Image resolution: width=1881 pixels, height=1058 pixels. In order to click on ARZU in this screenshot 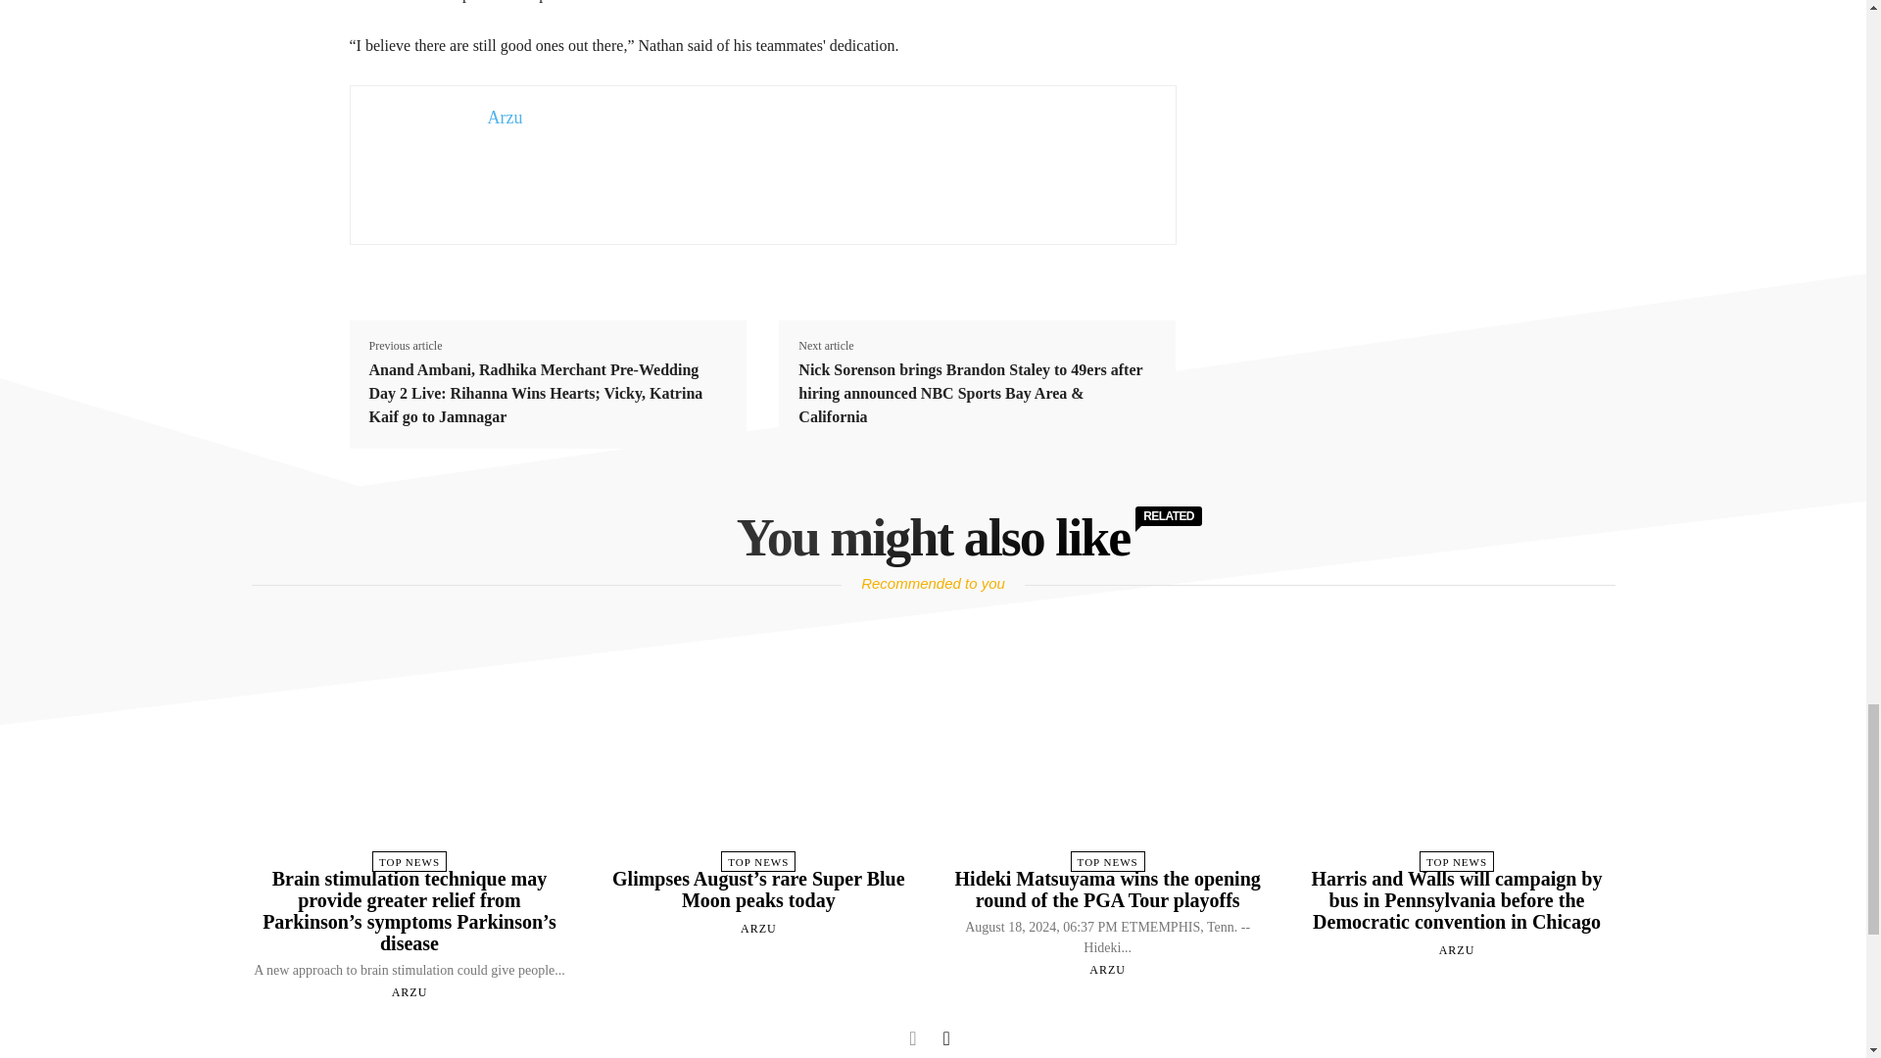, I will do `click(410, 991)`.